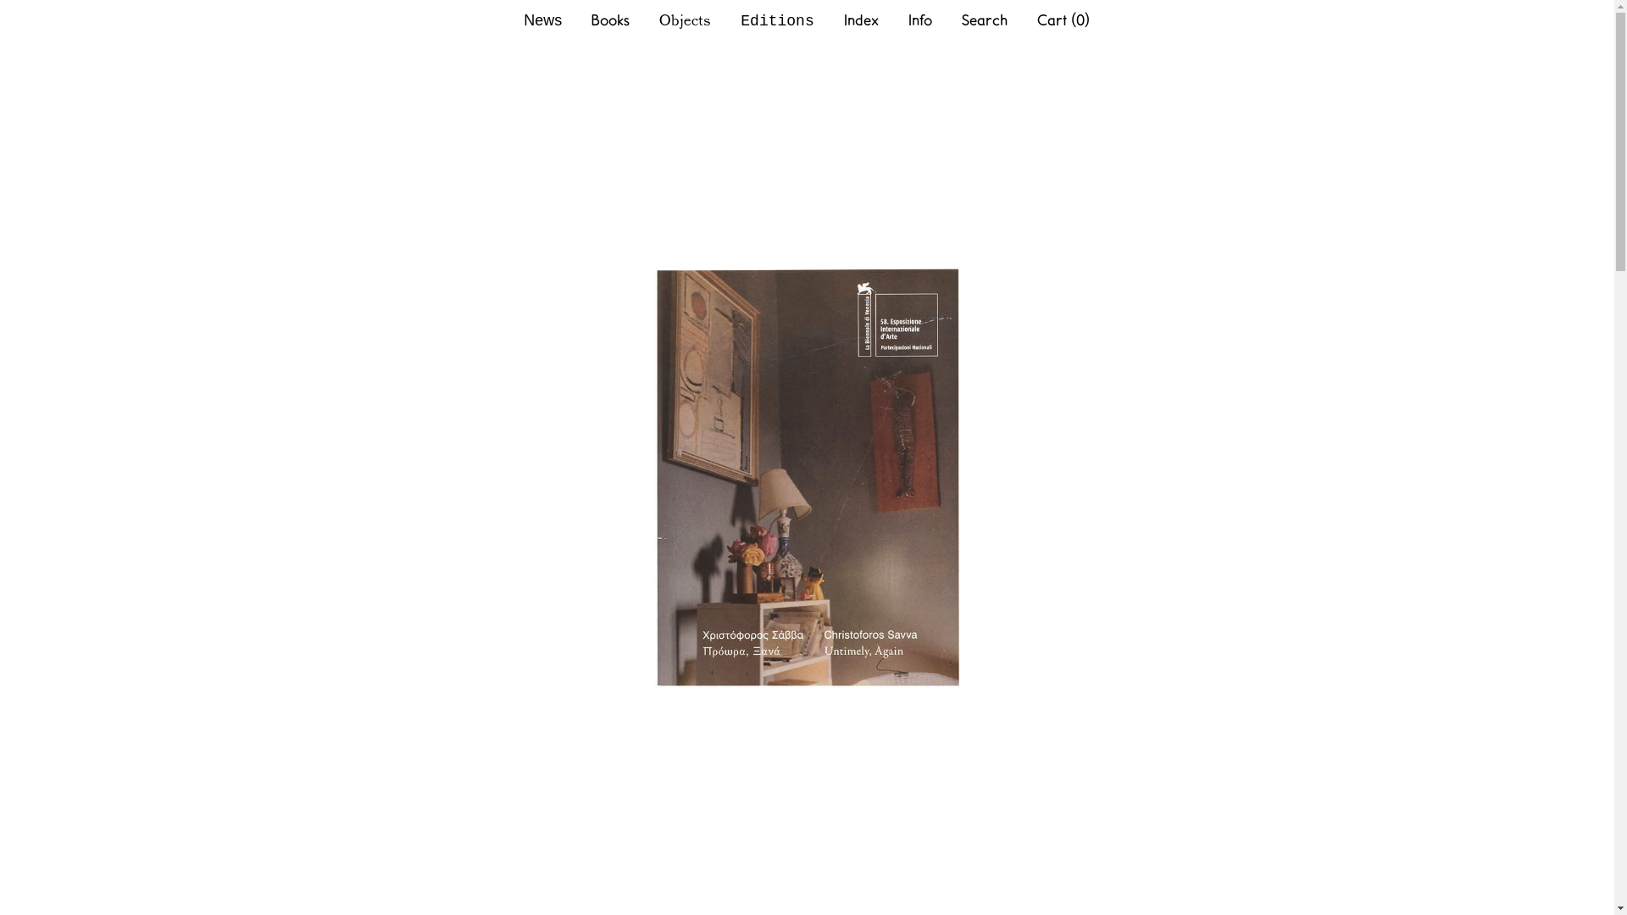 The width and height of the screenshot is (1627, 915). What do you see at coordinates (610, 19) in the screenshot?
I see `Books` at bounding box center [610, 19].